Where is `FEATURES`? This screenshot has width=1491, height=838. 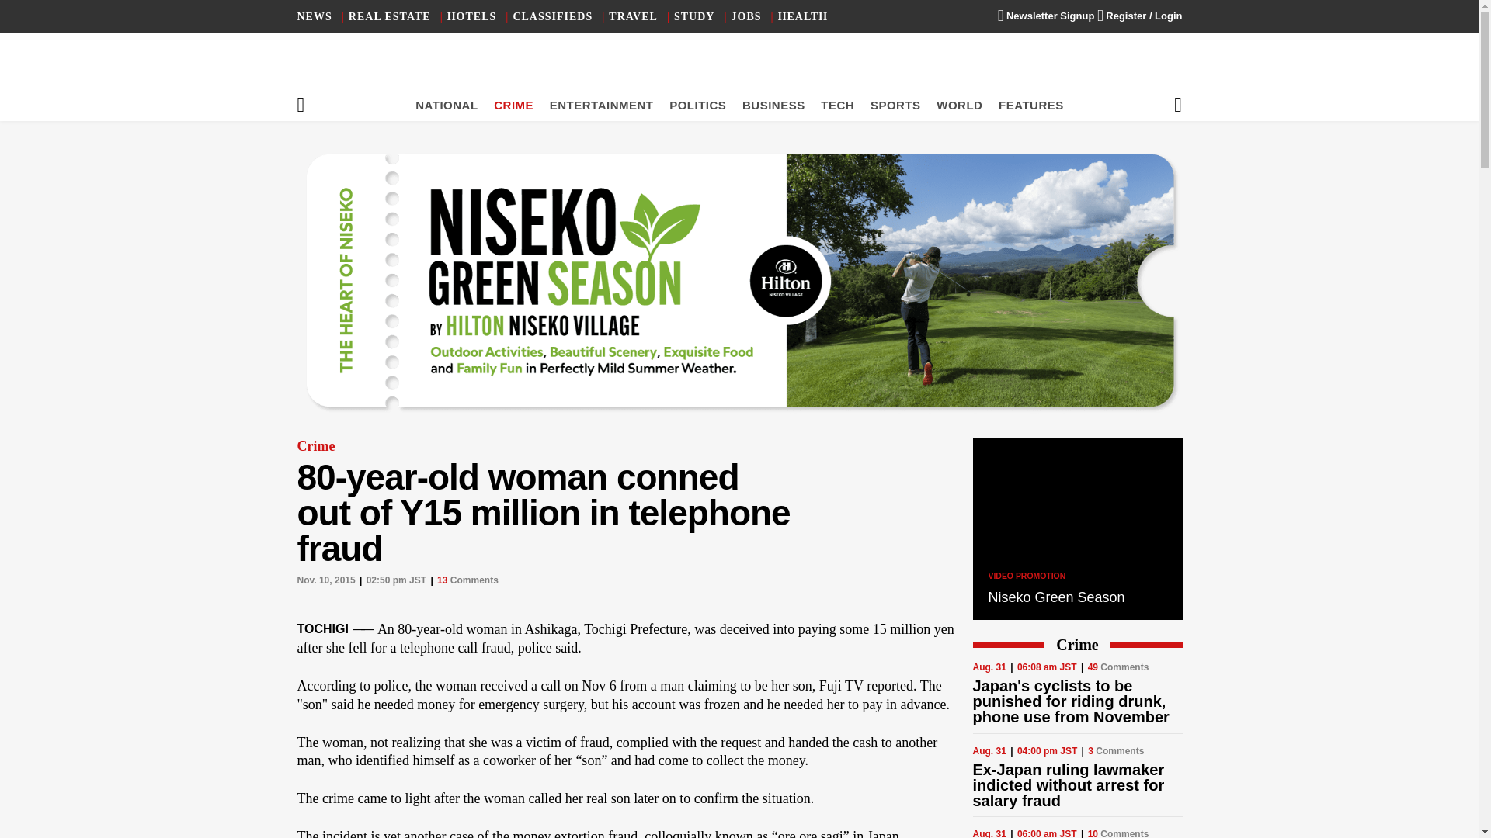 FEATURES is located at coordinates (1031, 105).